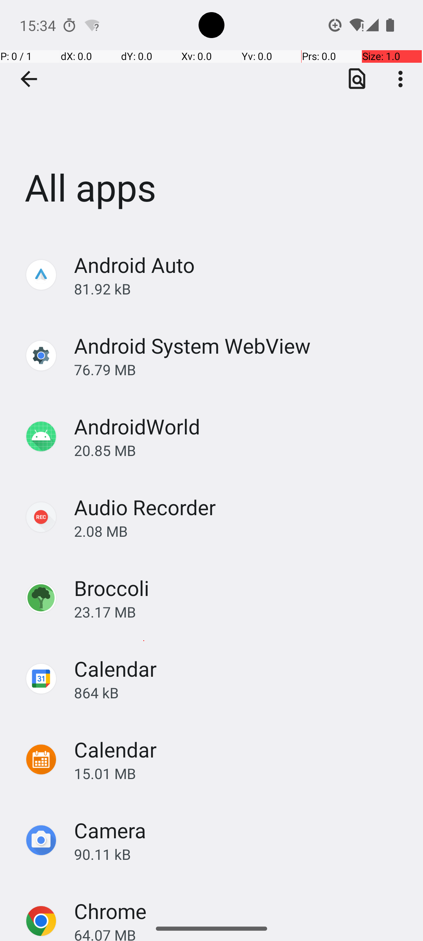 The width and height of the screenshot is (423, 941). What do you see at coordinates (240, 692) in the screenshot?
I see `864 kB` at bounding box center [240, 692].